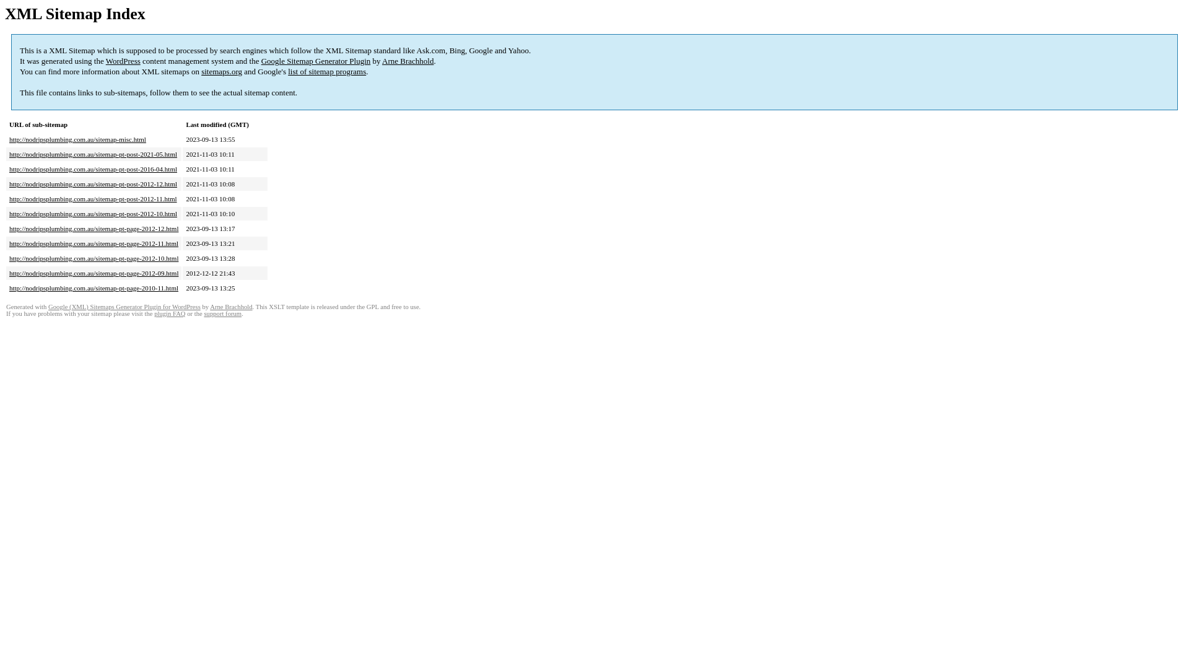 Image resolution: width=1189 pixels, height=669 pixels. What do you see at coordinates (94, 273) in the screenshot?
I see `http://nodripsplumbing.com.au/sitemap-pt-page-2012-09.html` at bounding box center [94, 273].